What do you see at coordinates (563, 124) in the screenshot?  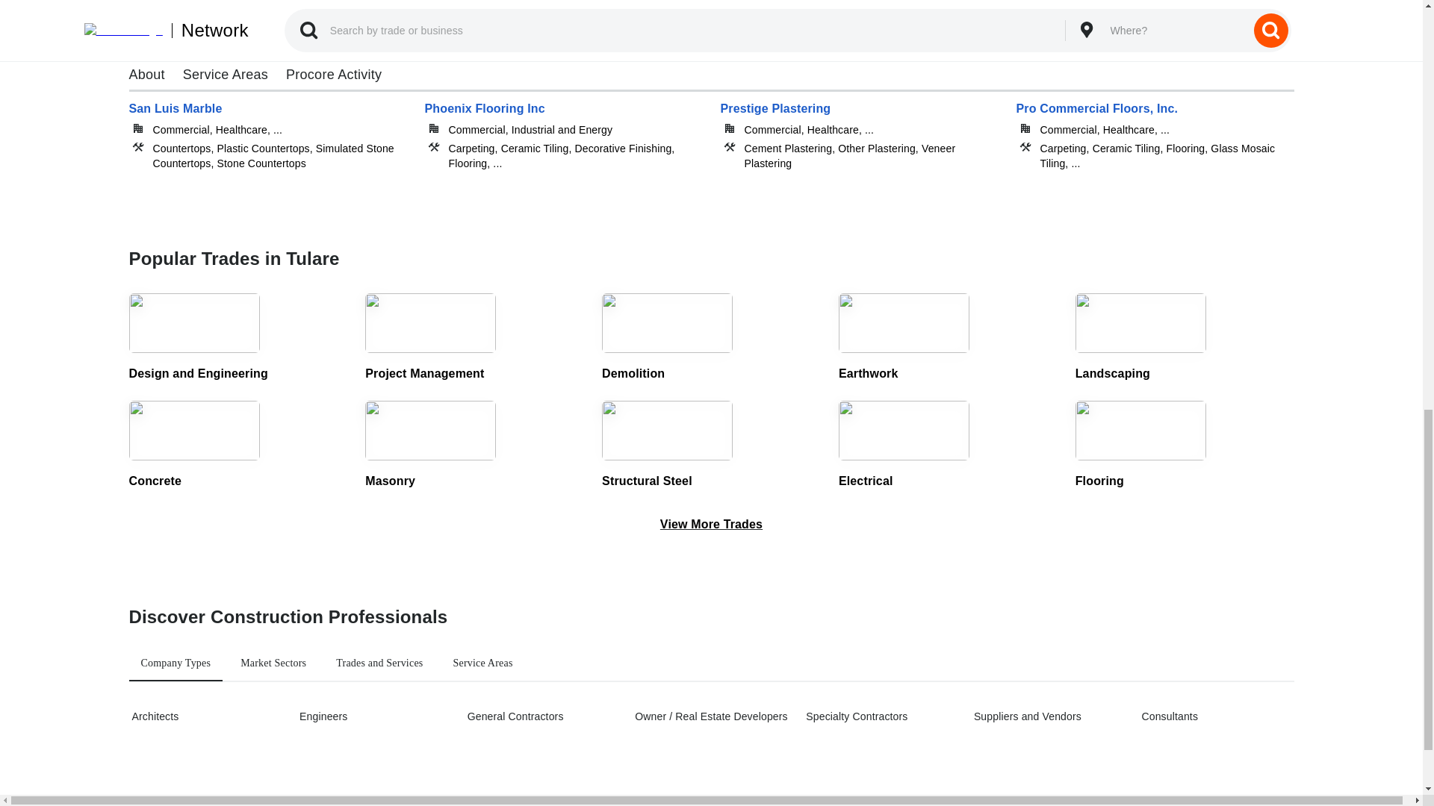 I see `Phoenix Flooring Inc` at bounding box center [563, 124].